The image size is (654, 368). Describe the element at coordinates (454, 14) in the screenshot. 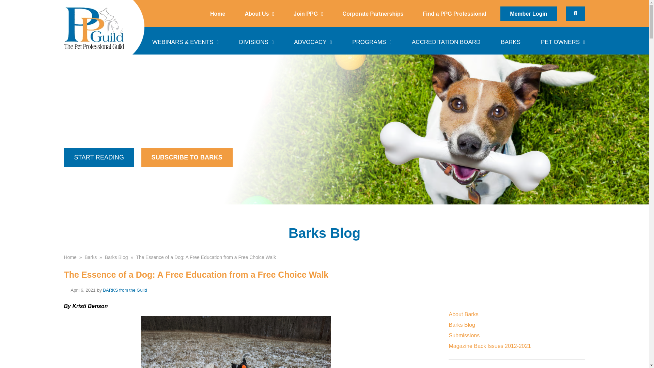

I see `Find a PPG Professional` at that location.